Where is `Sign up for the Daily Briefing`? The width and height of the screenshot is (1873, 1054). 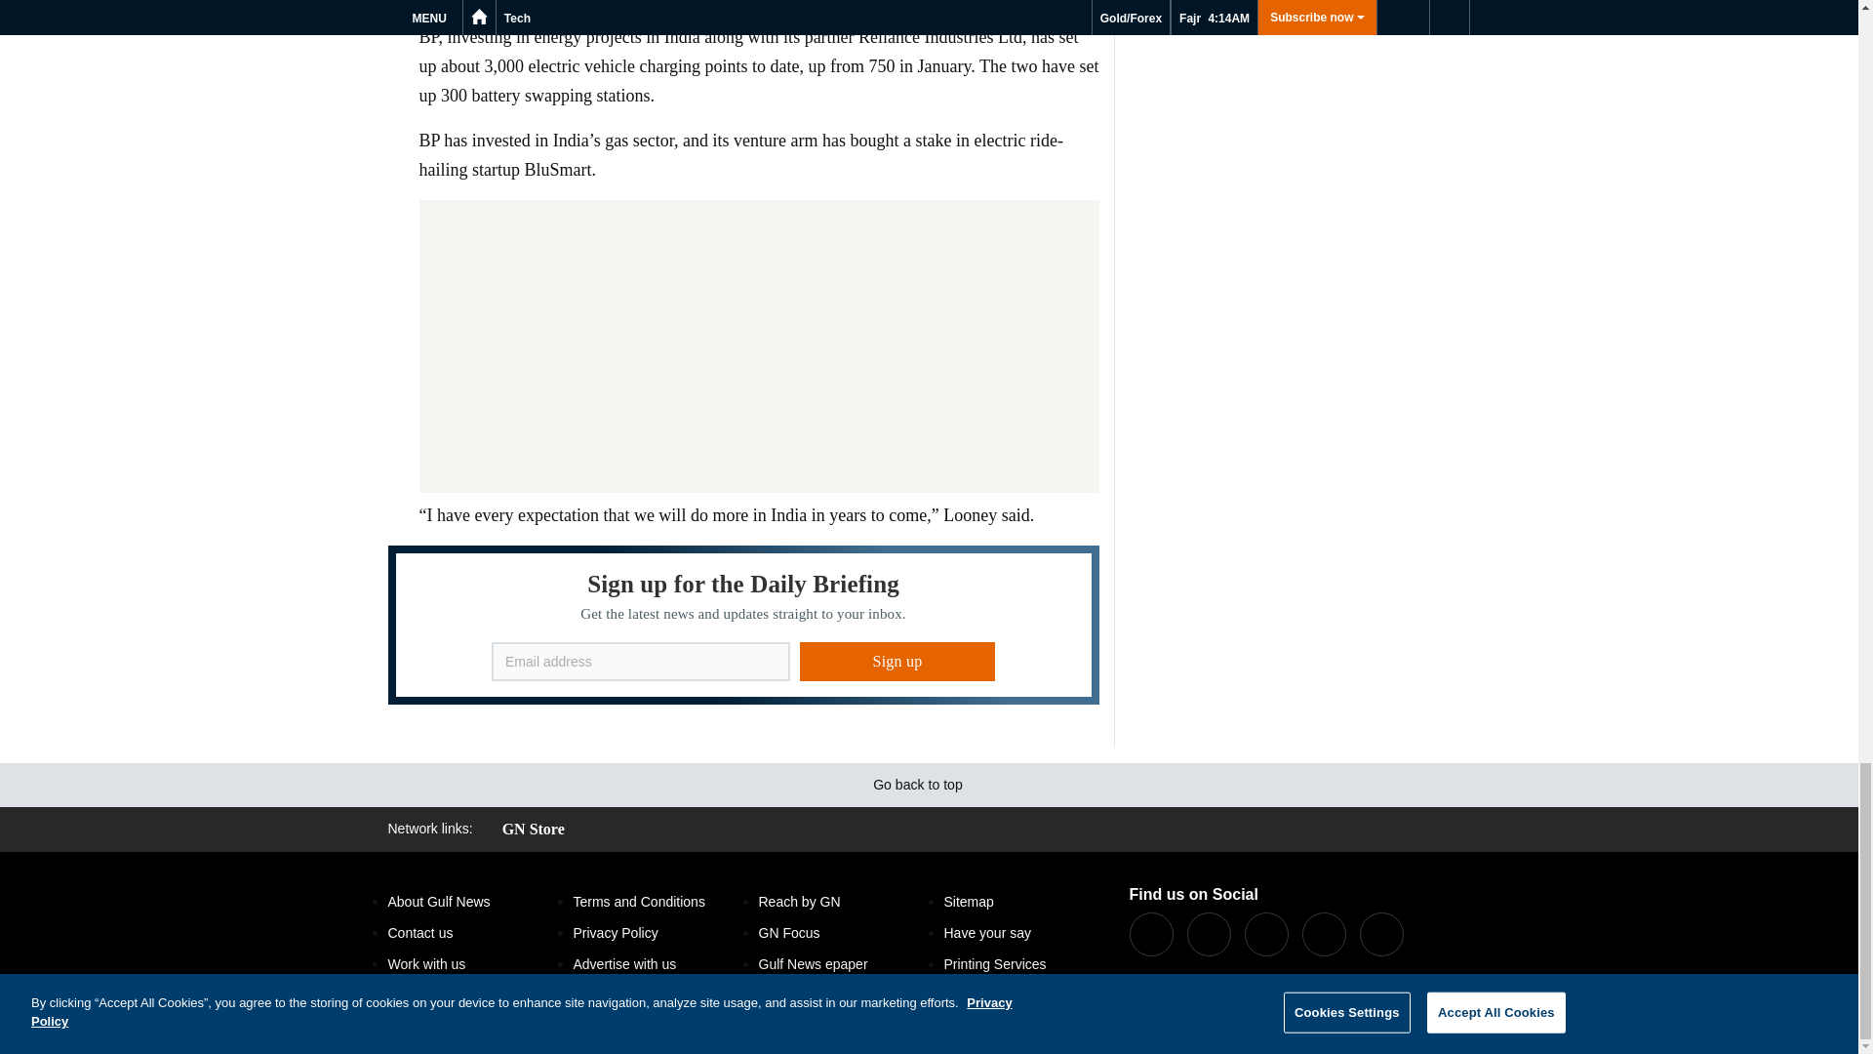 Sign up for the Daily Briefing is located at coordinates (743, 625).